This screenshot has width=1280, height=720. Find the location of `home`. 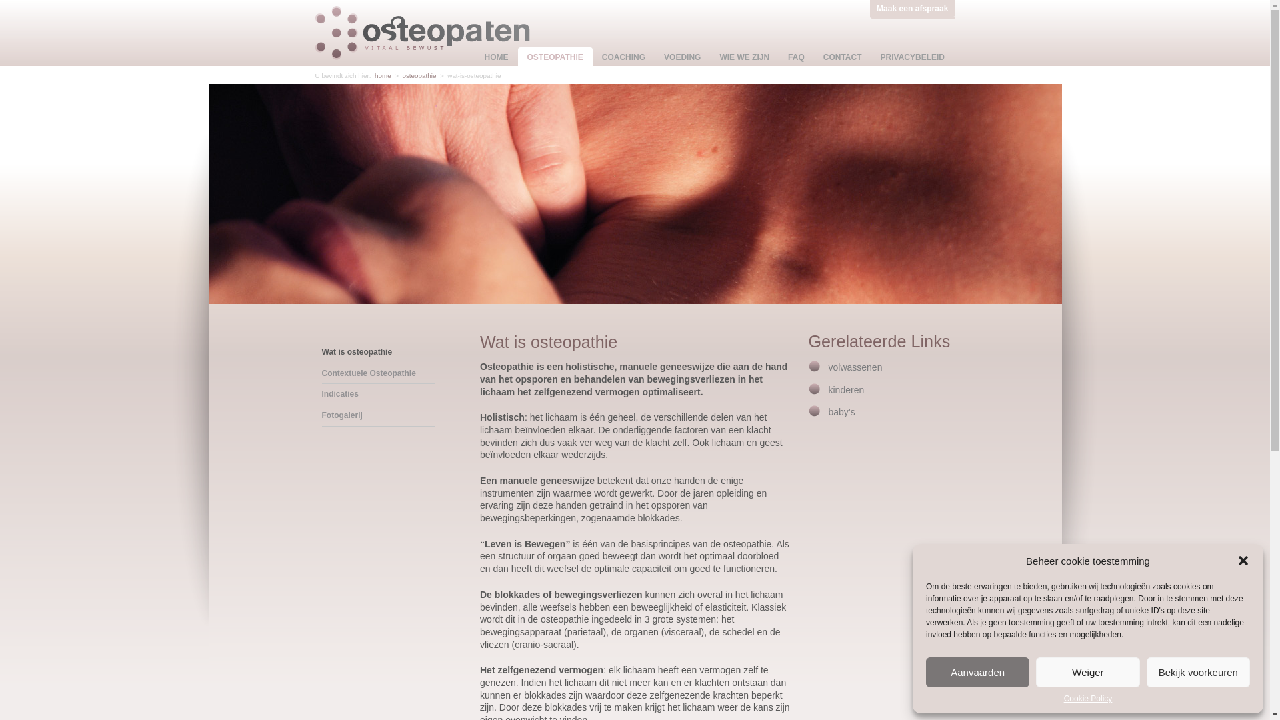

home is located at coordinates (383, 76).